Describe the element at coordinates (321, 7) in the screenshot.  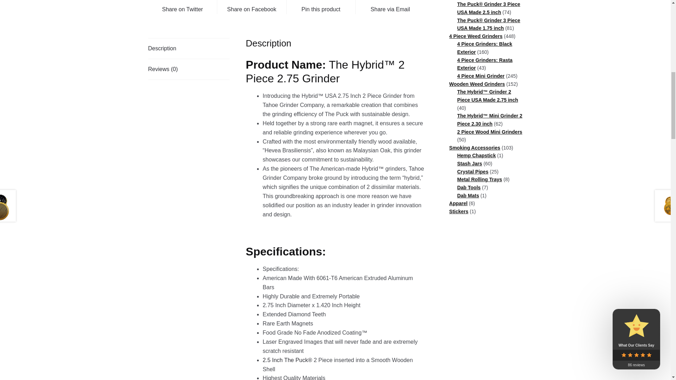
I see `Pin this product` at that location.